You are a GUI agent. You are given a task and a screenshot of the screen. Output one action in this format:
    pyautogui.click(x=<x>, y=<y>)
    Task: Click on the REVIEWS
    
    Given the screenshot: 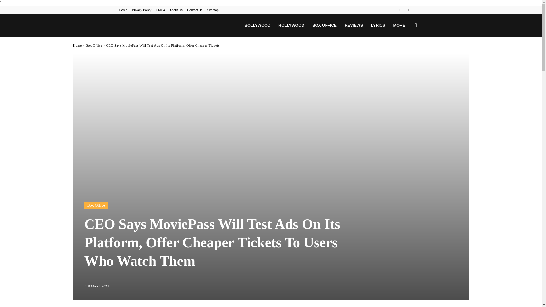 What is the action you would take?
    pyautogui.click(x=354, y=25)
    